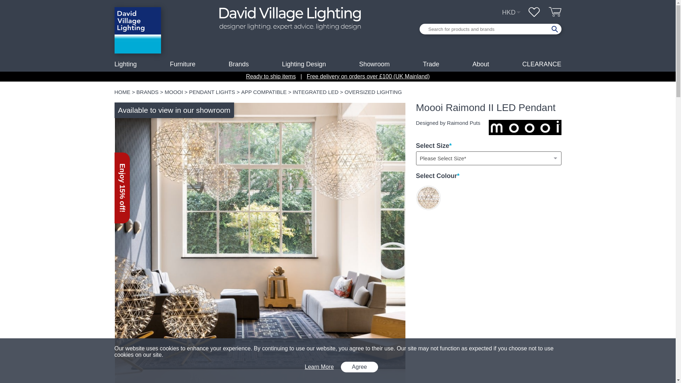 Image resolution: width=681 pixels, height=383 pixels. What do you see at coordinates (182, 64) in the screenshot?
I see `Furniture` at bounding box center [182, 64].